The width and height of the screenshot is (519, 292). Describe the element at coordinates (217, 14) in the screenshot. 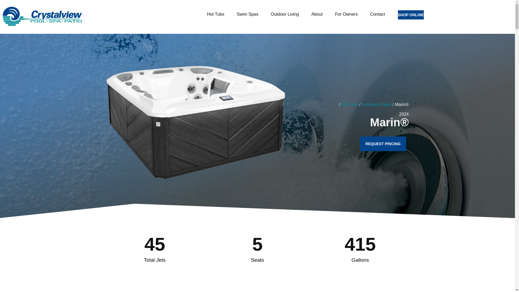

I see `Hot Tubs` at that location.